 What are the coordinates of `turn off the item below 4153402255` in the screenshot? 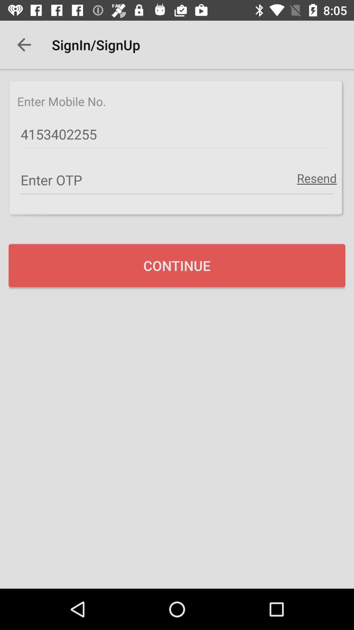 It's located at (177, 180).